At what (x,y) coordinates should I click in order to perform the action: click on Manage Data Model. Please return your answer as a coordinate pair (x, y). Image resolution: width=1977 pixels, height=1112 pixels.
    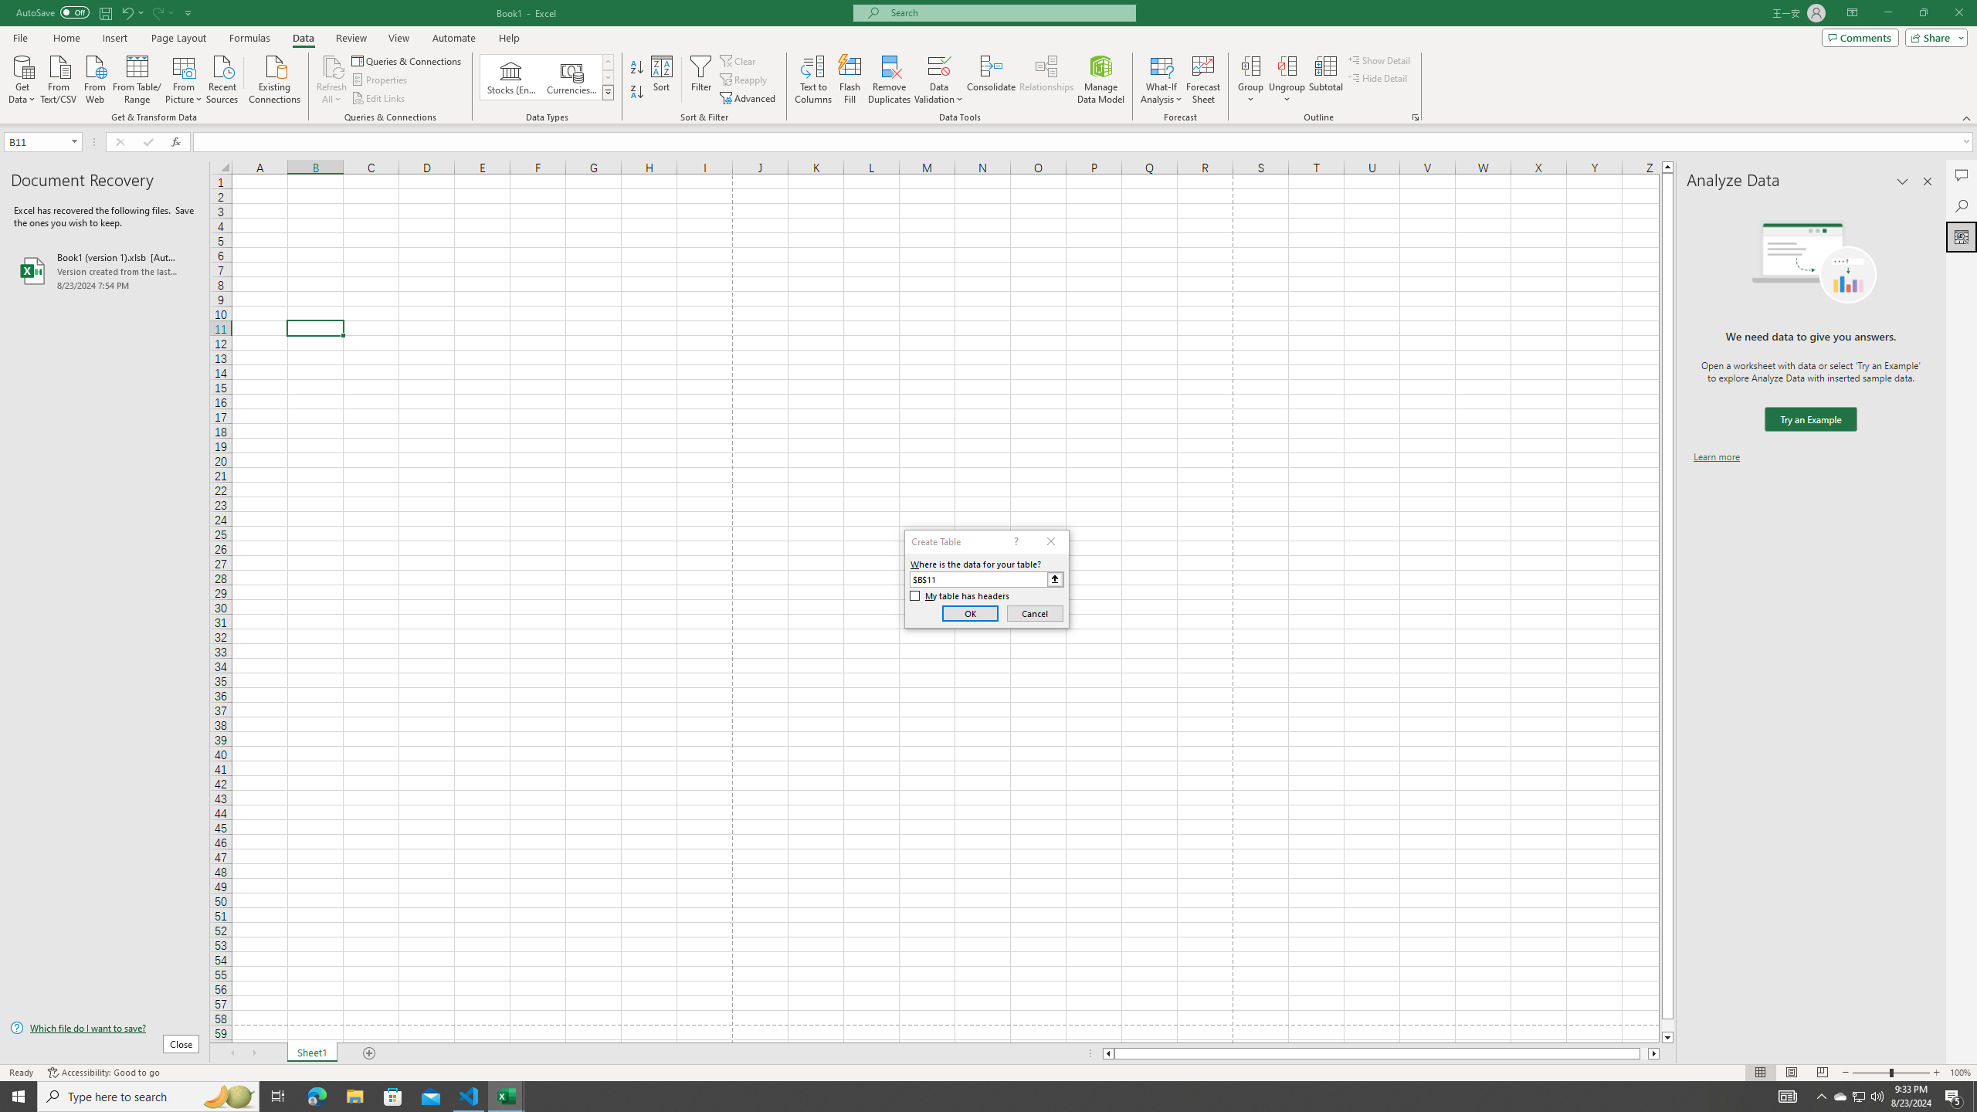
    Looking at the image, I should click on (1101, 80).